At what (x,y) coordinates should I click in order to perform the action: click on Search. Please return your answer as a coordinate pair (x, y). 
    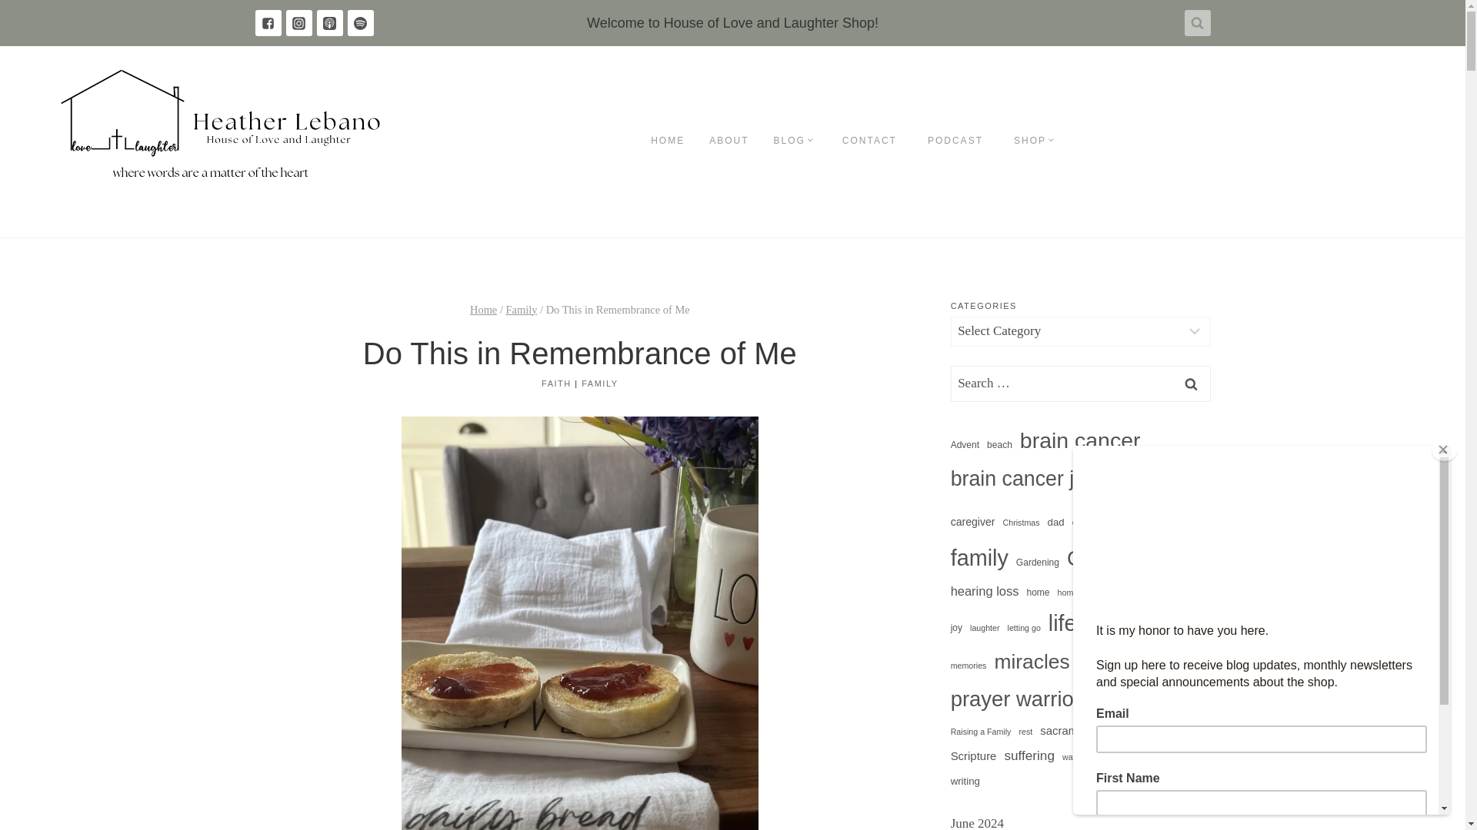
    Looking at the image, I should click on (1192, 383).